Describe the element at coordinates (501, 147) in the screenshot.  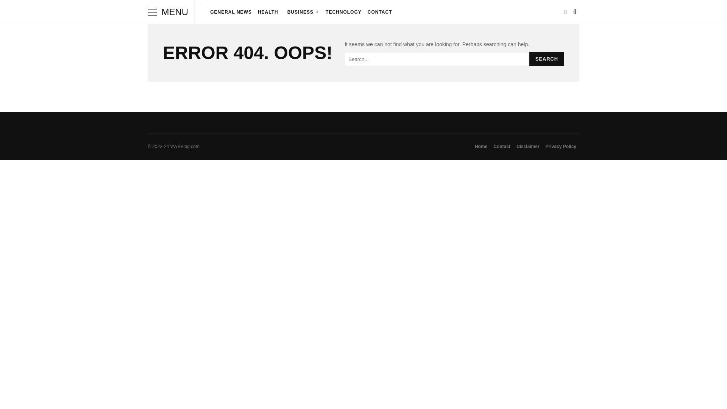
I see `Contact` at that location.